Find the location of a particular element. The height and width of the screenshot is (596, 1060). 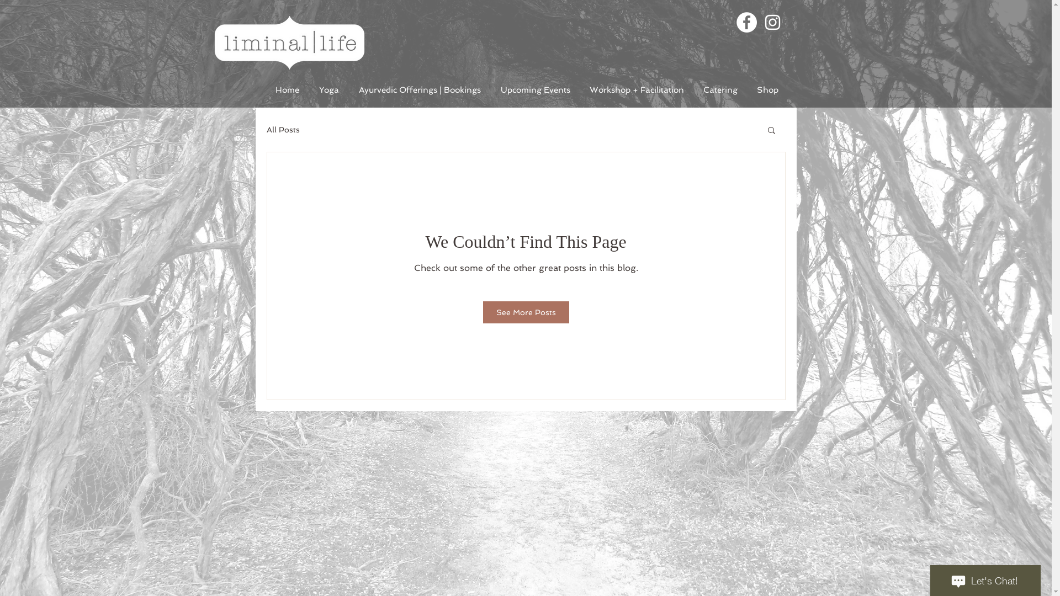

Upcoming Events is located at coordinates (535, 90).